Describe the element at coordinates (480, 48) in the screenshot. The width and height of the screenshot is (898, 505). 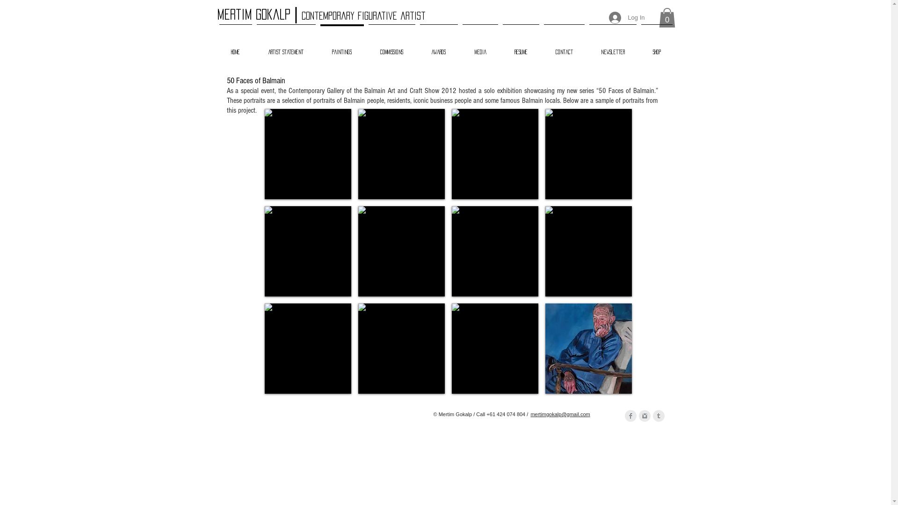
I see `Media` at that location.